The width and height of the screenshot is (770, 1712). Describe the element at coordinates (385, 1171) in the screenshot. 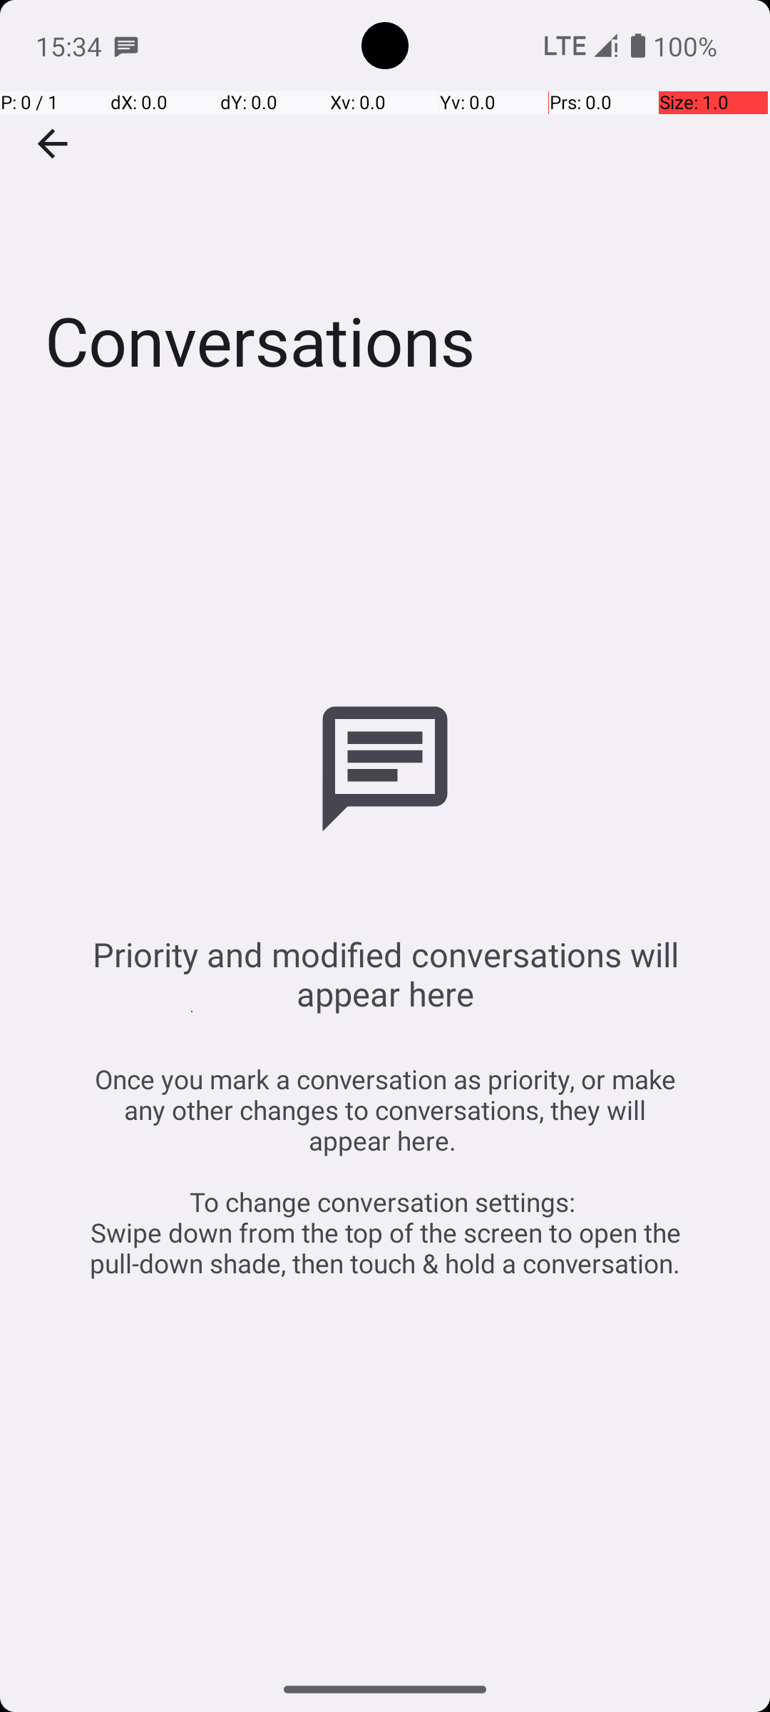

I see `Once you mark a conversation as priority, or make any other changes to conversations, they will appear here. 

To change conversation settings: 
Swipe down from the top of the screen to open the pull-down shade, then touch & hold a conversation.` at that location.